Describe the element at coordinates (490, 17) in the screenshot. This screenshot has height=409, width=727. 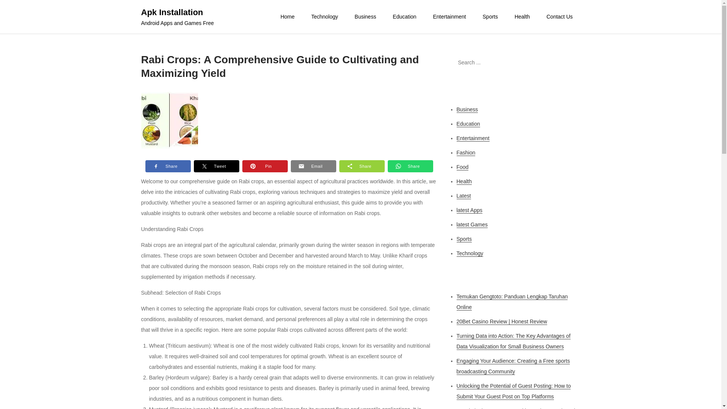
I see `Sports` at that location.